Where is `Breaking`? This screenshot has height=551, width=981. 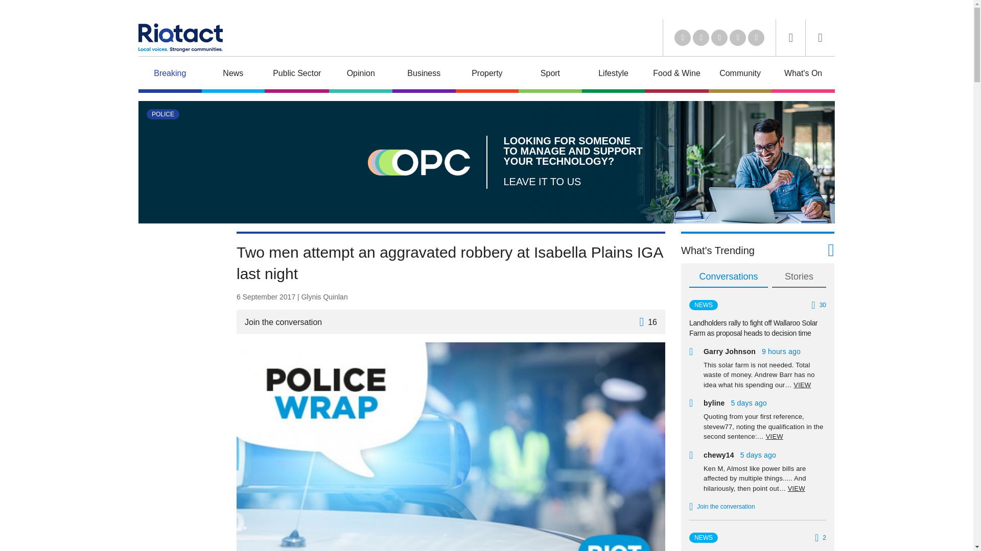
Breaking is located at coordinates (170, 74).